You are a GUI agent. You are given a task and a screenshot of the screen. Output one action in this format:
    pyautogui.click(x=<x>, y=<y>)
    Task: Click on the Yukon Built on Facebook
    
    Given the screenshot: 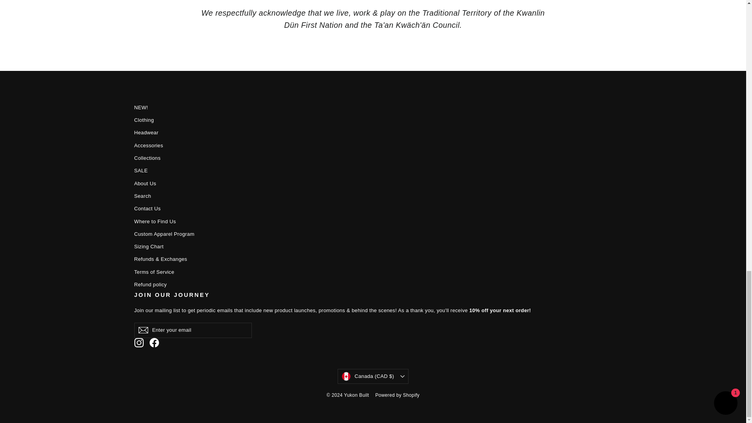 What is the action you would take?
    pyautogui.click(x=154, y=342)
    